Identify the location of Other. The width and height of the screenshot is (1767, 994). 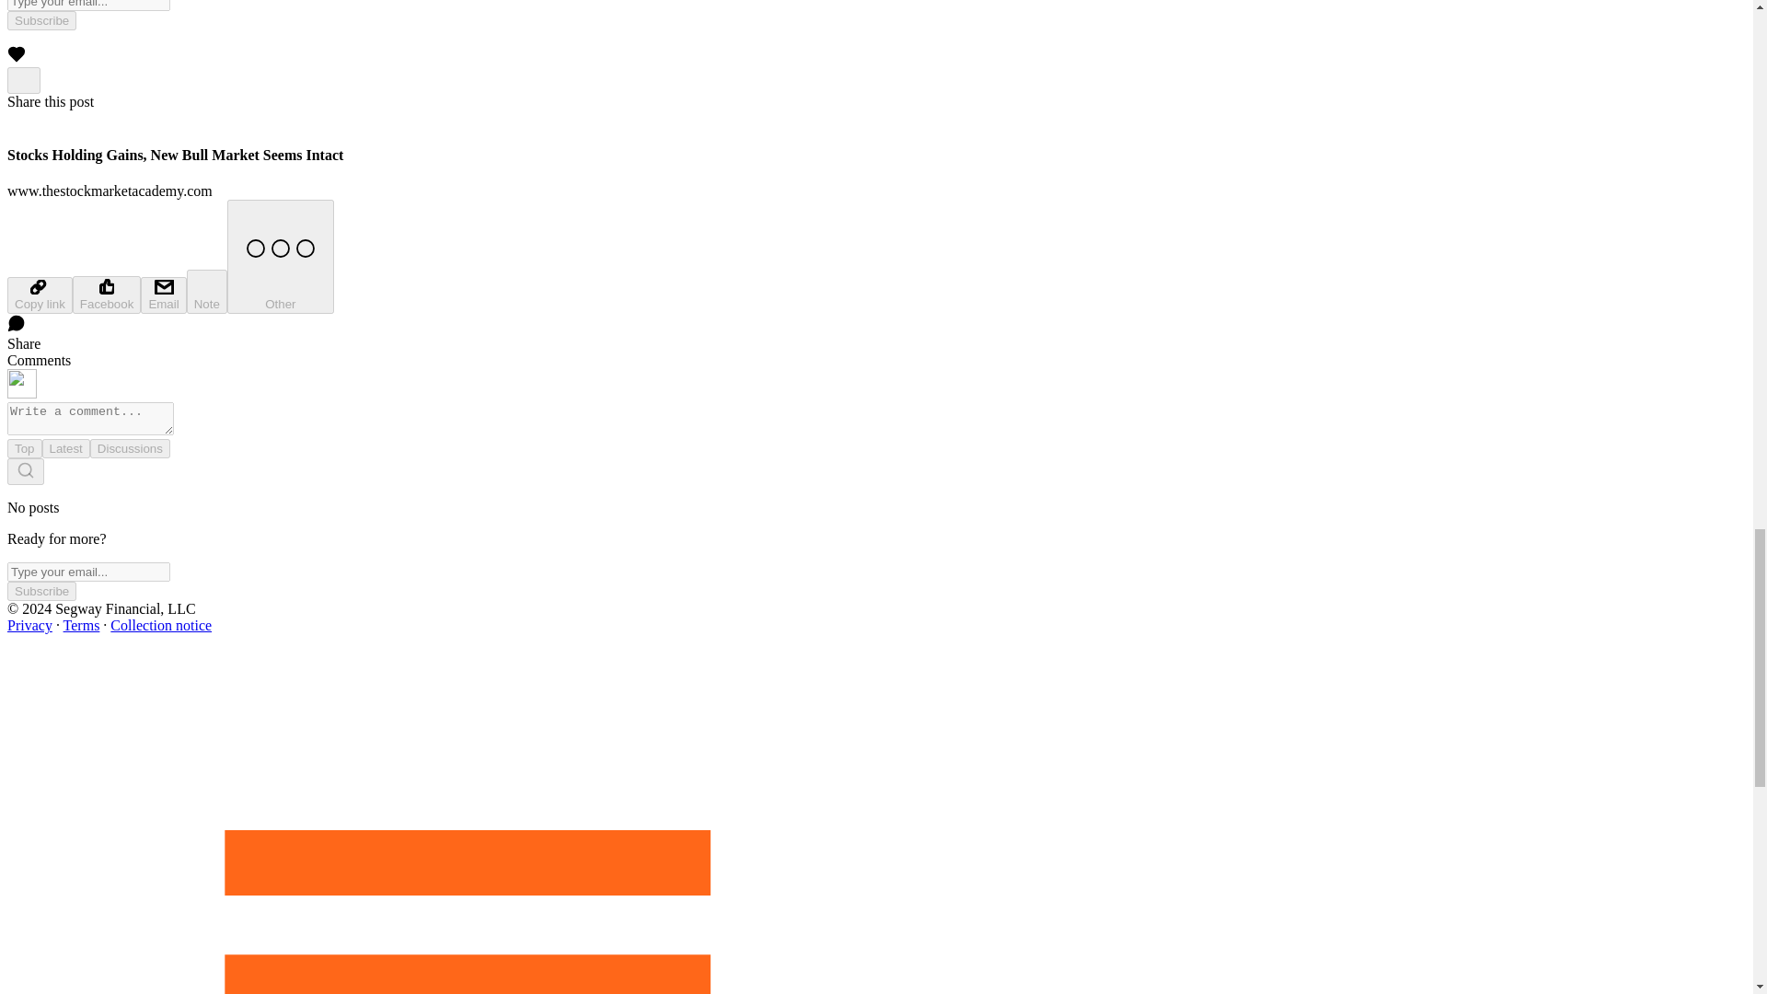
(280, 257).